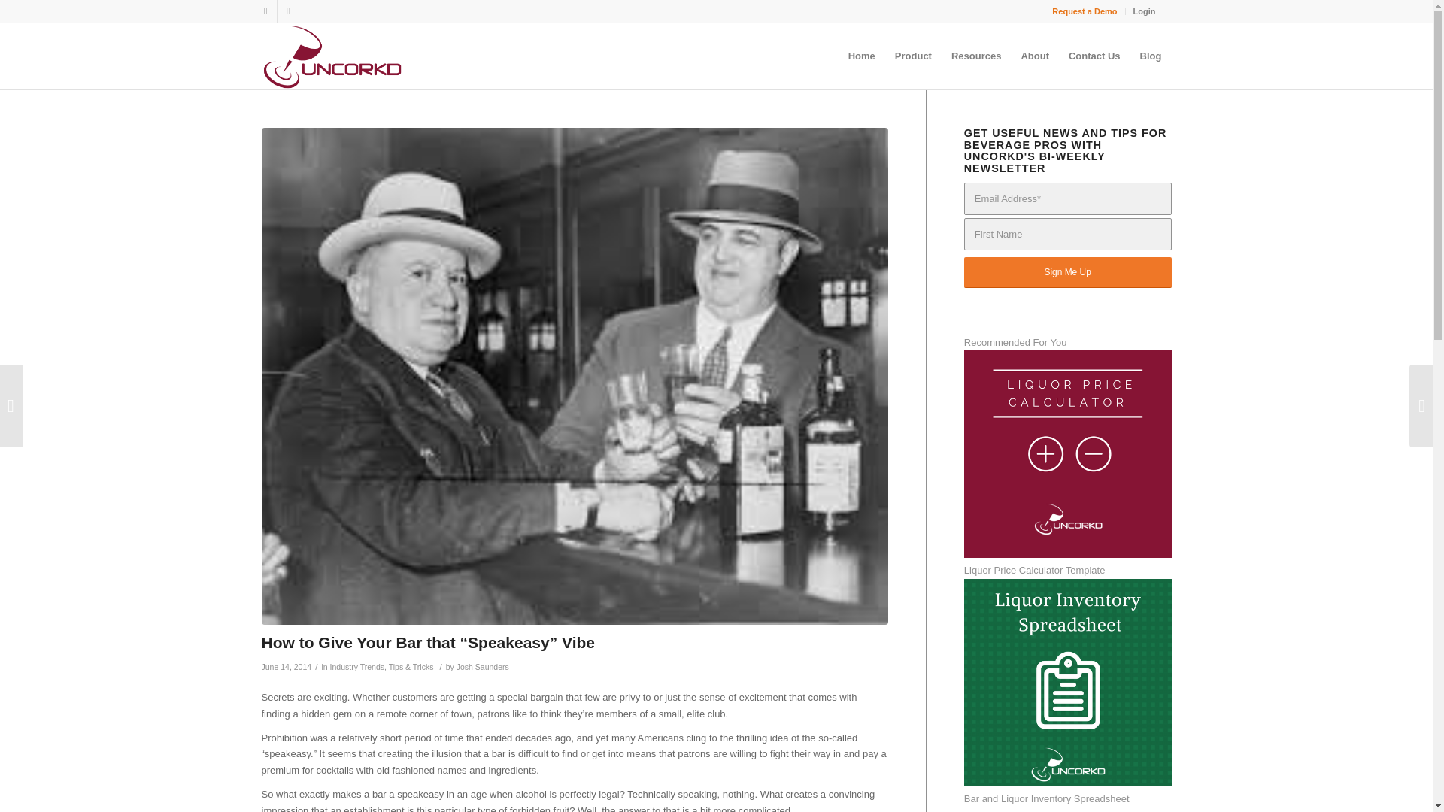 The image size is (1444, 812). What do you see at coordinates (483, 667) in the screenshot?
I see `Josh Saunders` at bounding box center [483, 667].